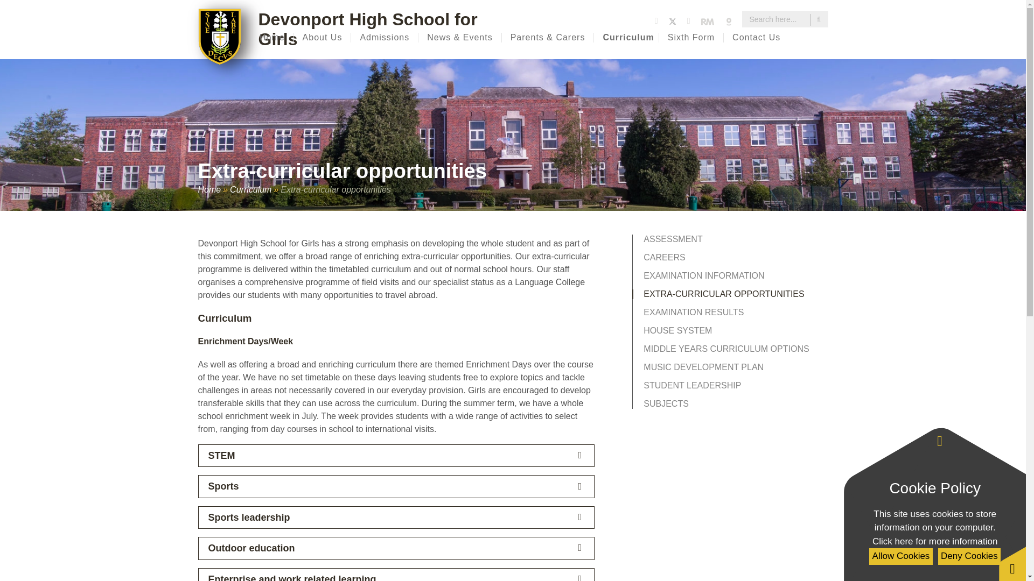 The image size is (1034, 581). Describe the element at coordinates (672, 20) in the screenshot. I see `Twitter` at that location.